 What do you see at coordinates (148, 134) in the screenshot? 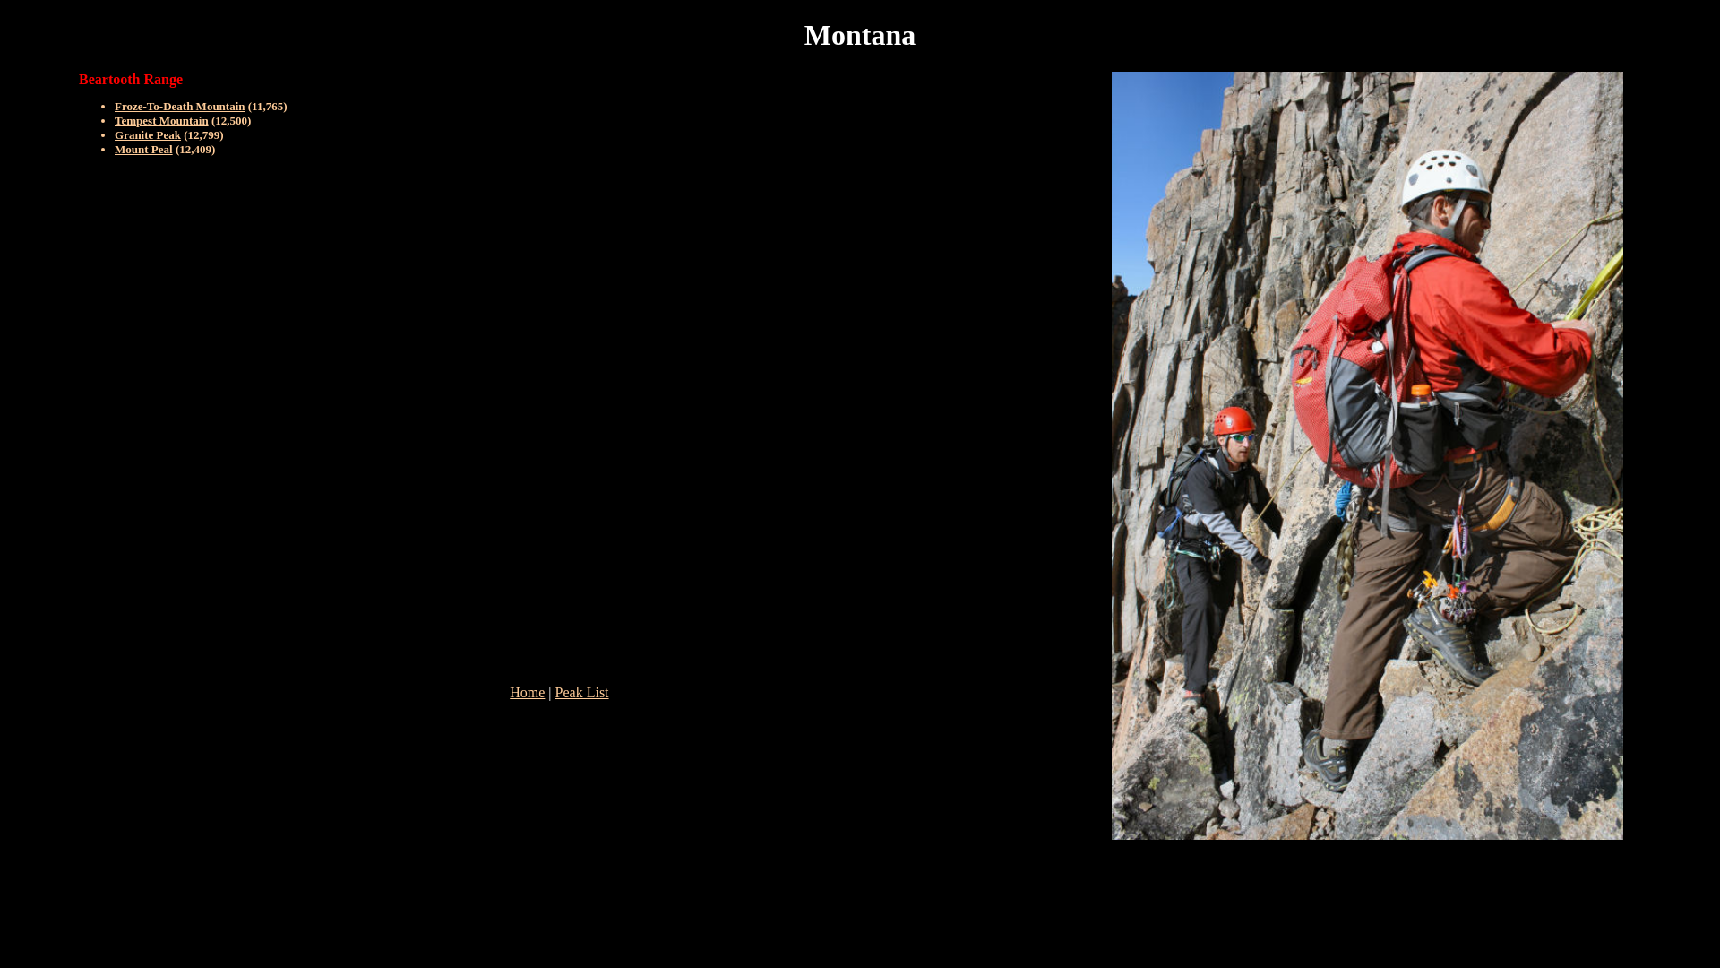
I see `Granite Peak` at bounding box center [148, 134].